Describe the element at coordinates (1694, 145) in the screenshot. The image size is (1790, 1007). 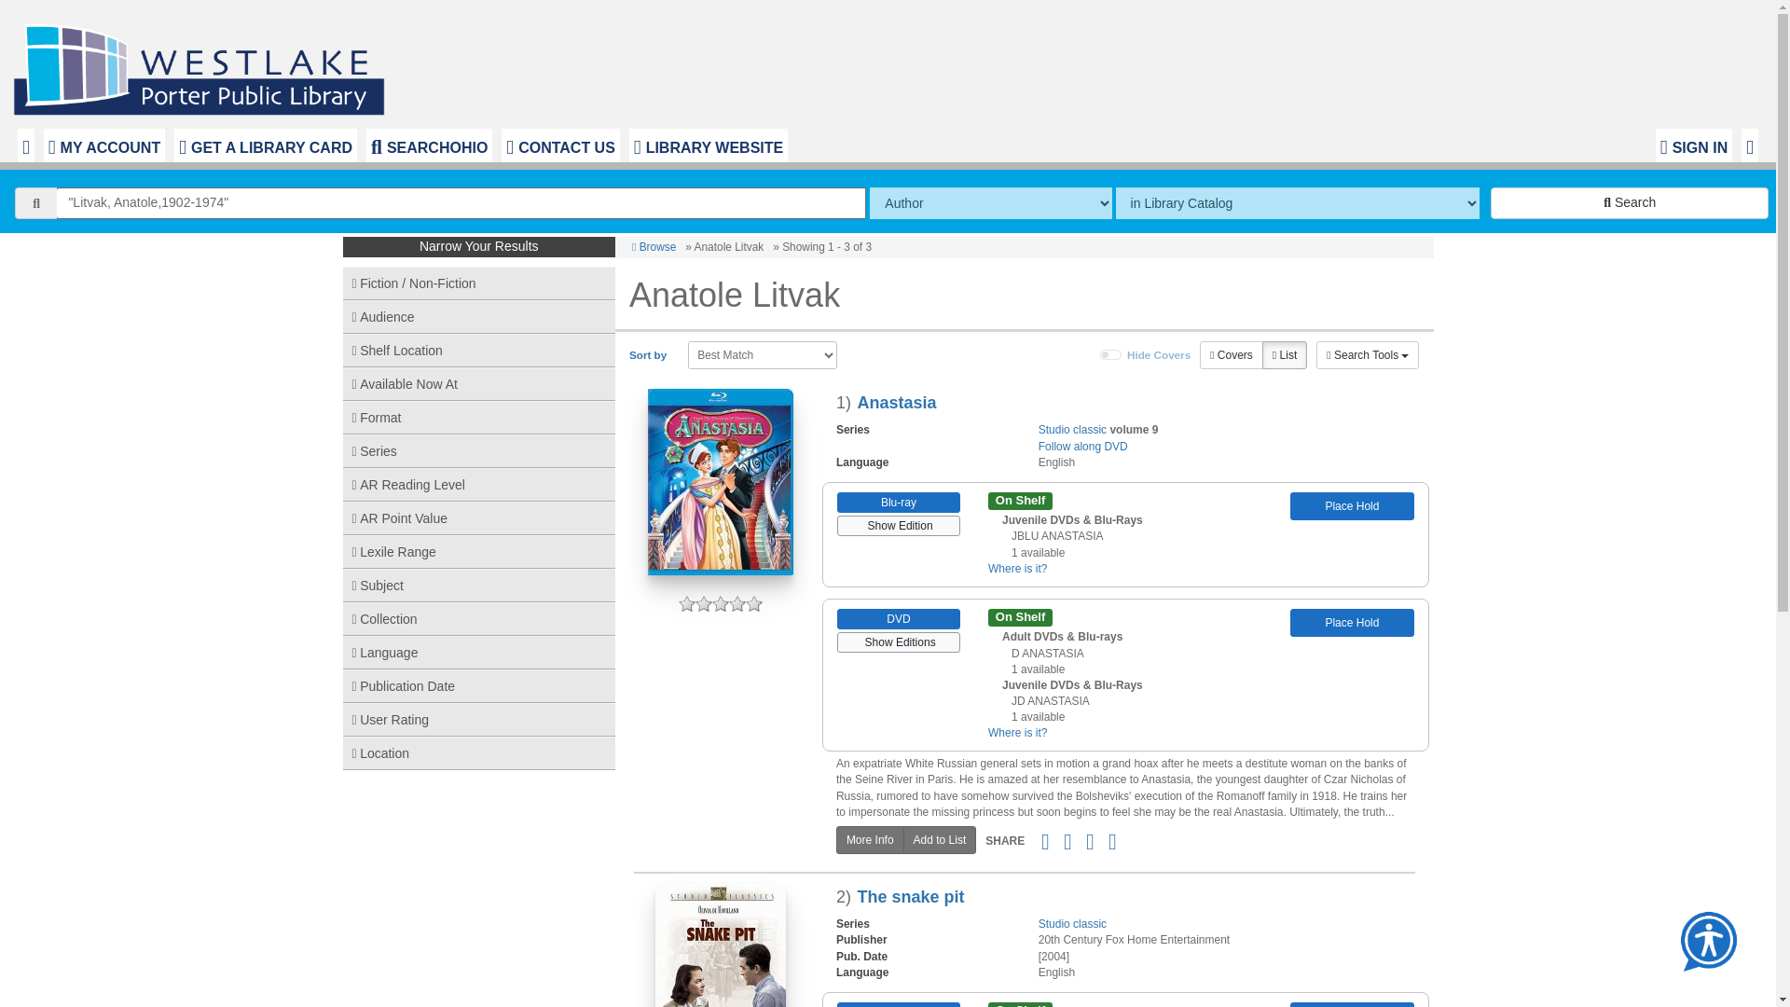
I see `SIGN IN` at that location.